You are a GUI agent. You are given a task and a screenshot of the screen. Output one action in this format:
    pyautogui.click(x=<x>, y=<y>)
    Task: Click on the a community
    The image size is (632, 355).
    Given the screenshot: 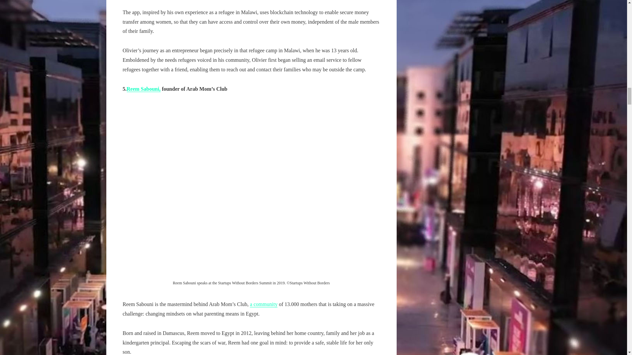 What is the action you would take?
    pyautogui.click(x=263, y=304)
    